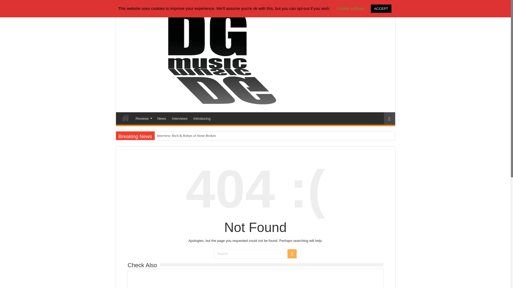 This screenshot has height=288, width=513. What do you see at coordinates (125, 118) in the screenshot?
I see `Devils Gate Music` at bounding box center [125, 118].